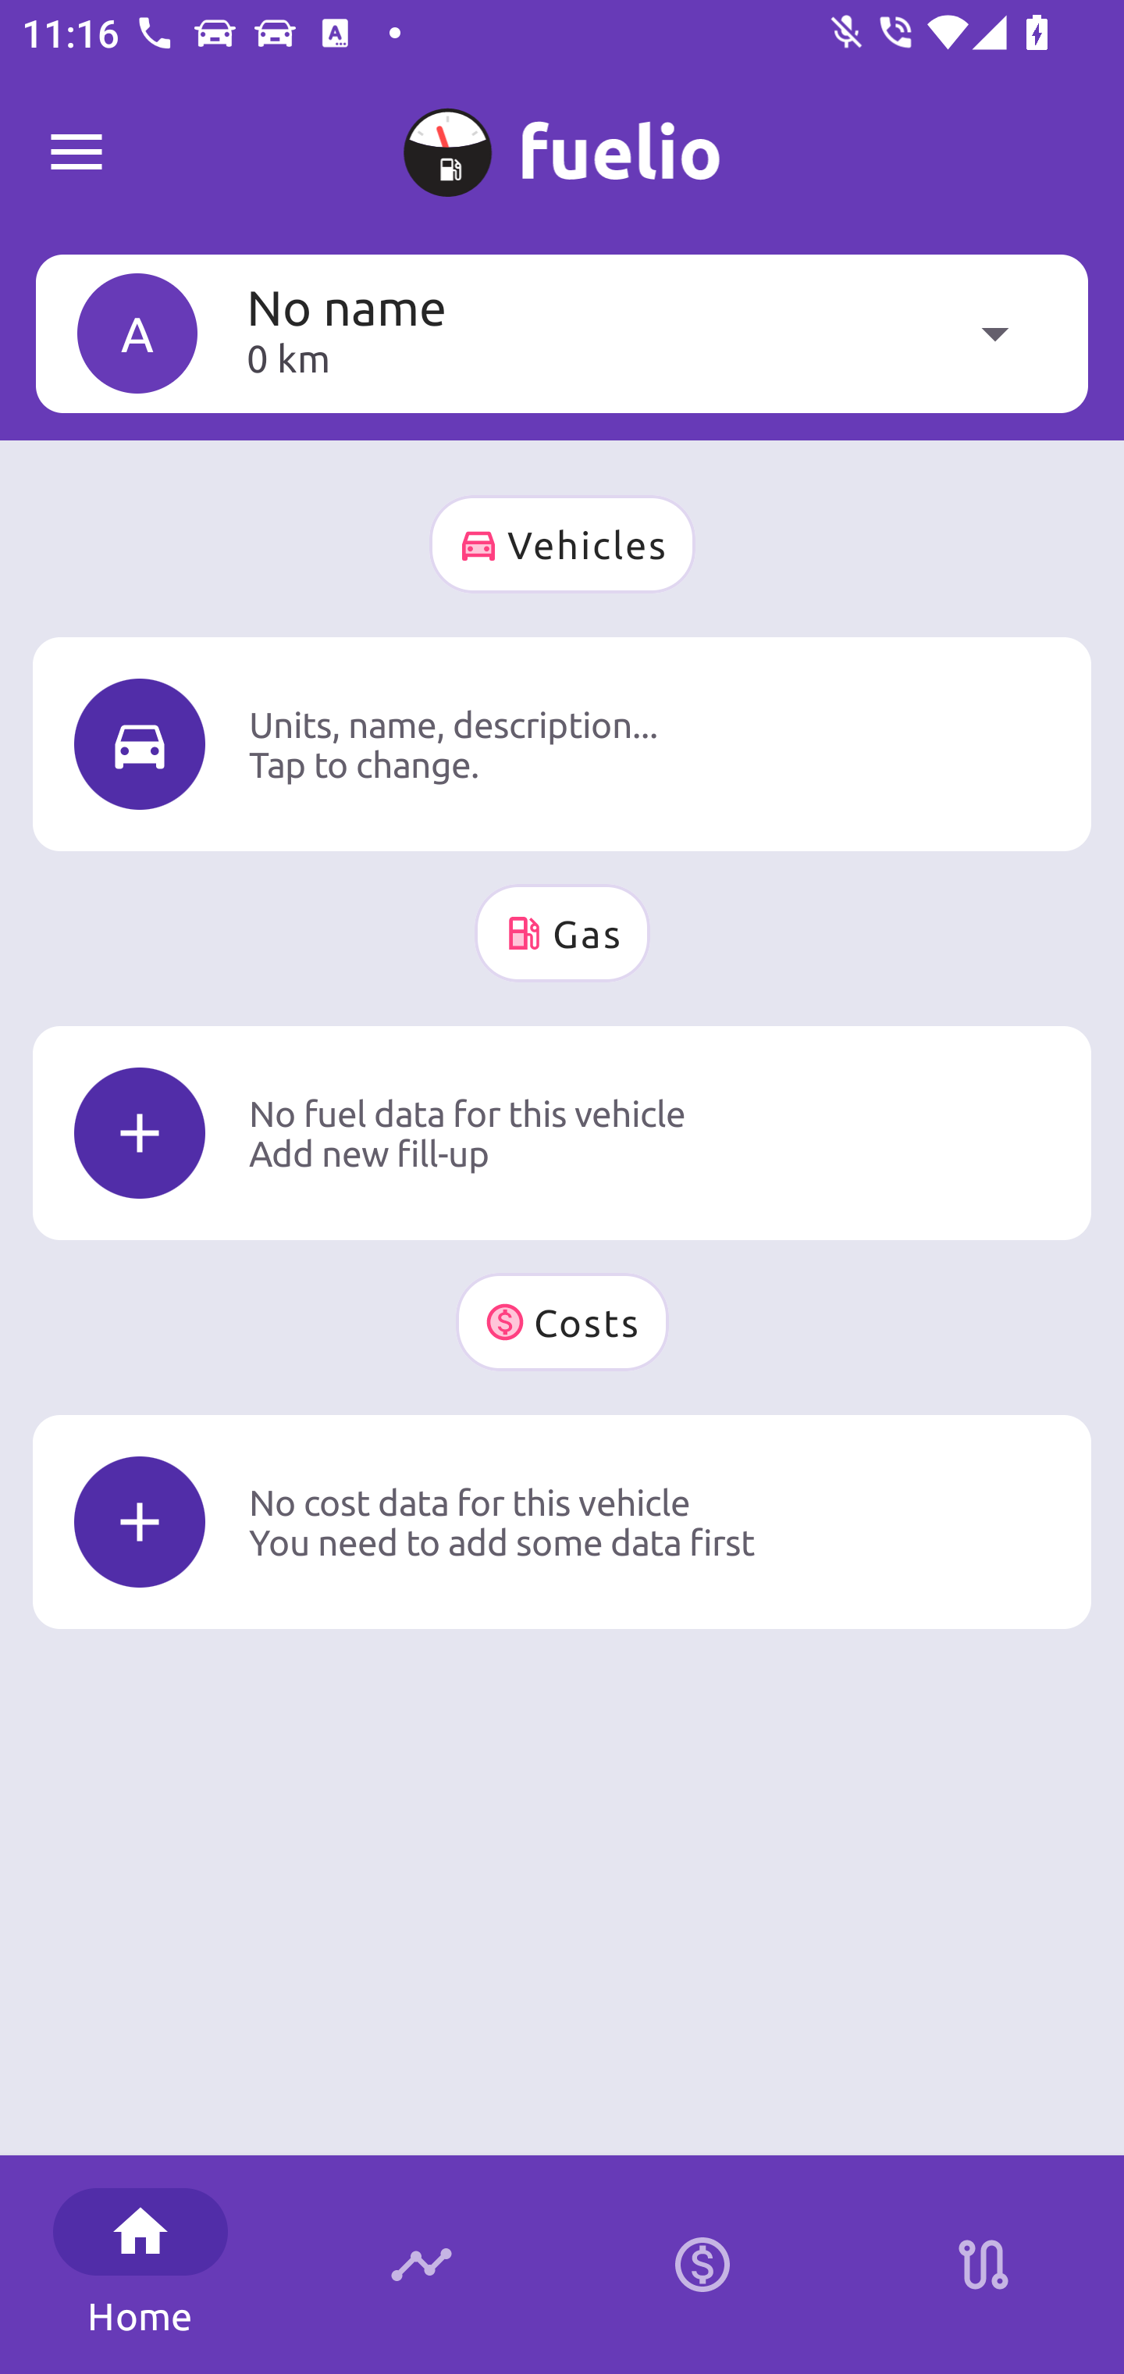  I want to click on Icon, so click(140, 1521).